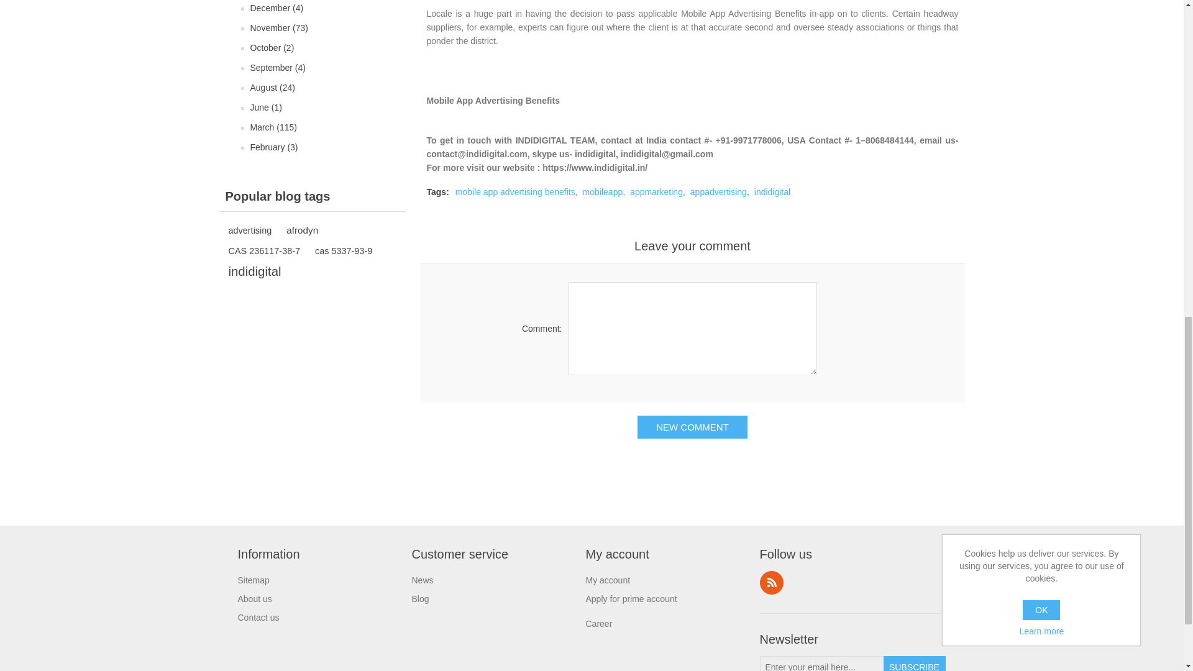  What do you see at coordinates (250, 230) in the screenshot?
I see `advertising` at bounding box center [250, 230].